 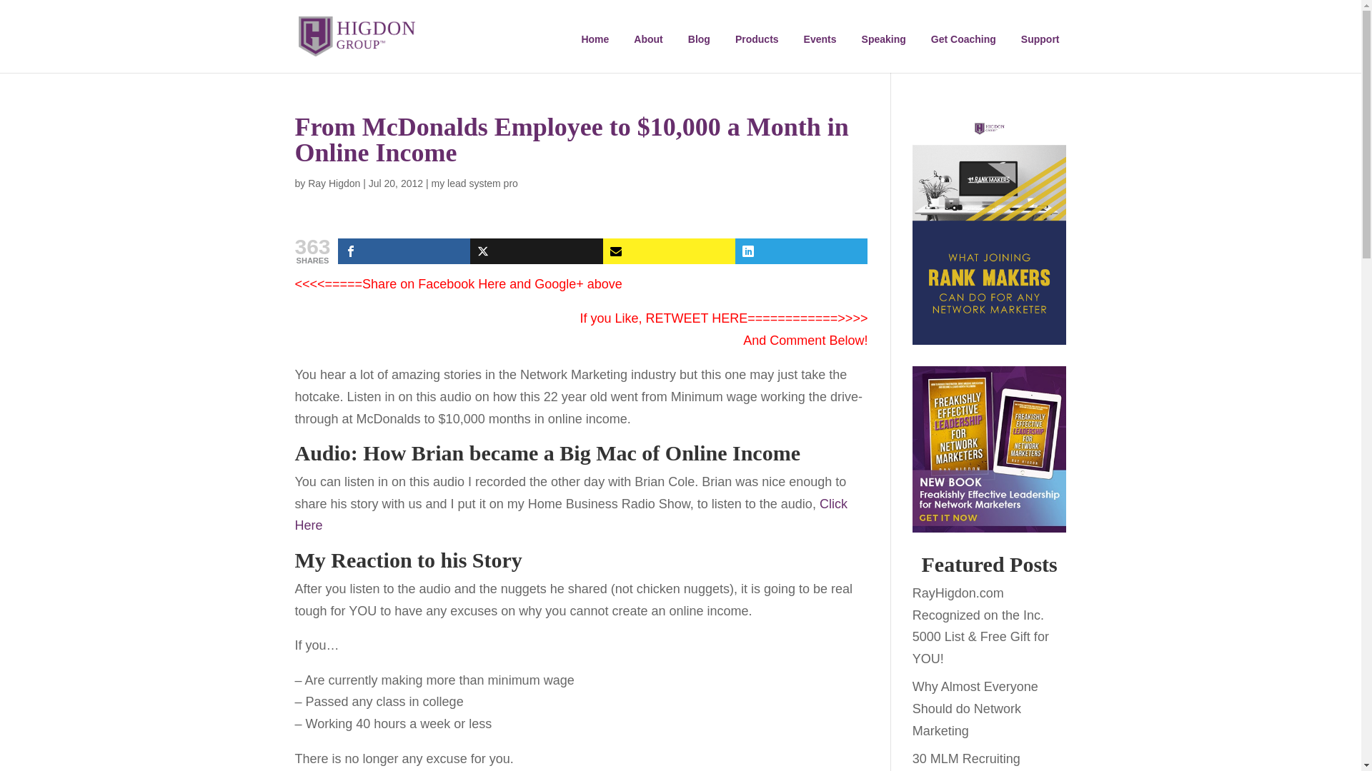 I want to click on Blog, so click(x=699, y=39).